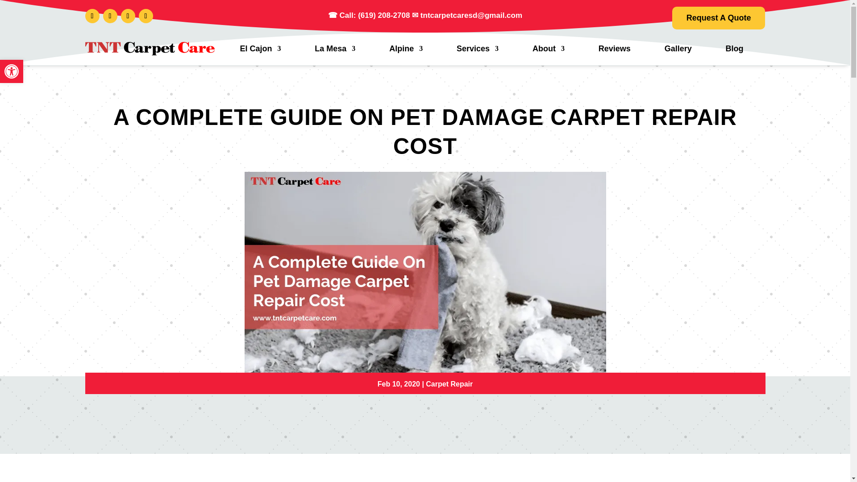 The height and width of the screenshot is (482, 857). What do you see at coordinates (12, 71) in the screenshot?
I see `Accessibility Tools` at bounding box center [12, 71].